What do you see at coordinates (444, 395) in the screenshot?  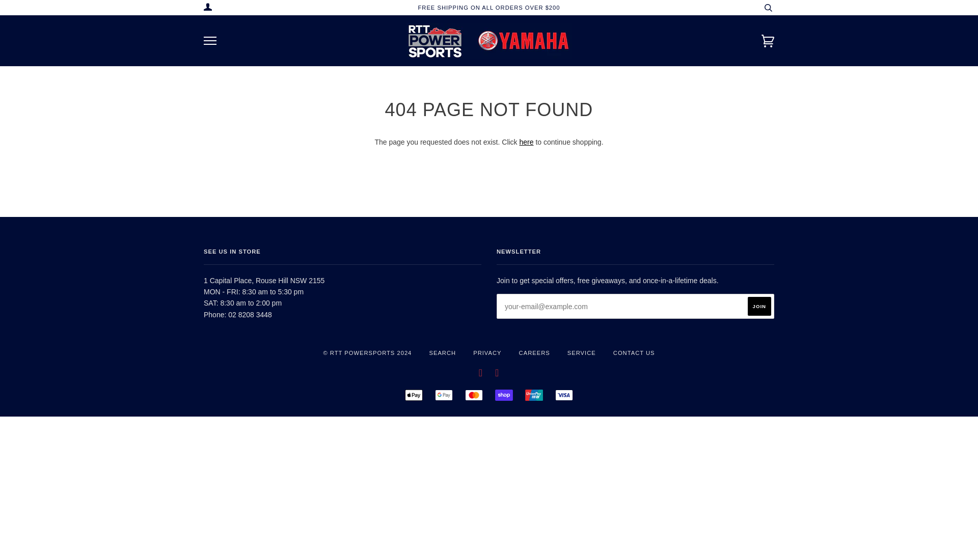 I see `GOOGLE PAY` at bounding box center [444, 395].